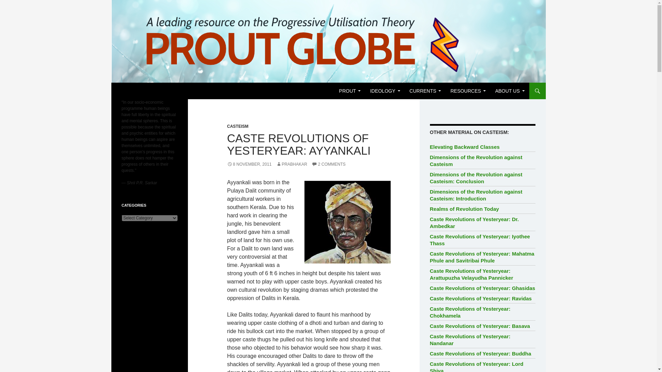 This screenshot has height=372, width=662. Describe the element at coordinates (465, 147) in the screenshot. I see `Elevating Backward Classes` at that location.